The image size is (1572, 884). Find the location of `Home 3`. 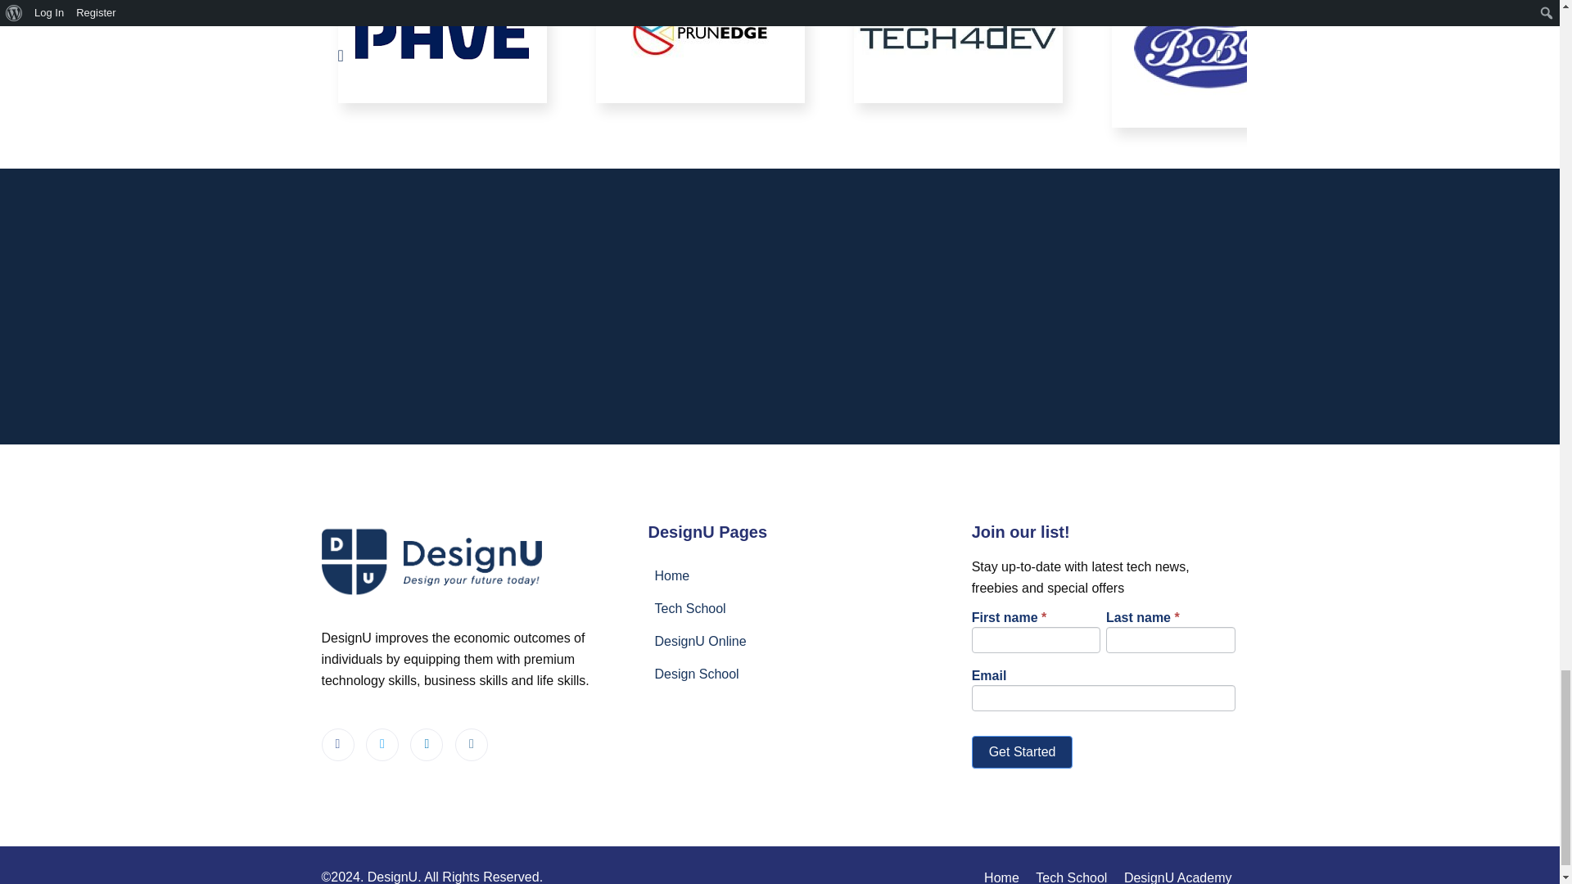

Home 3 is located at coordinates (699, 33).